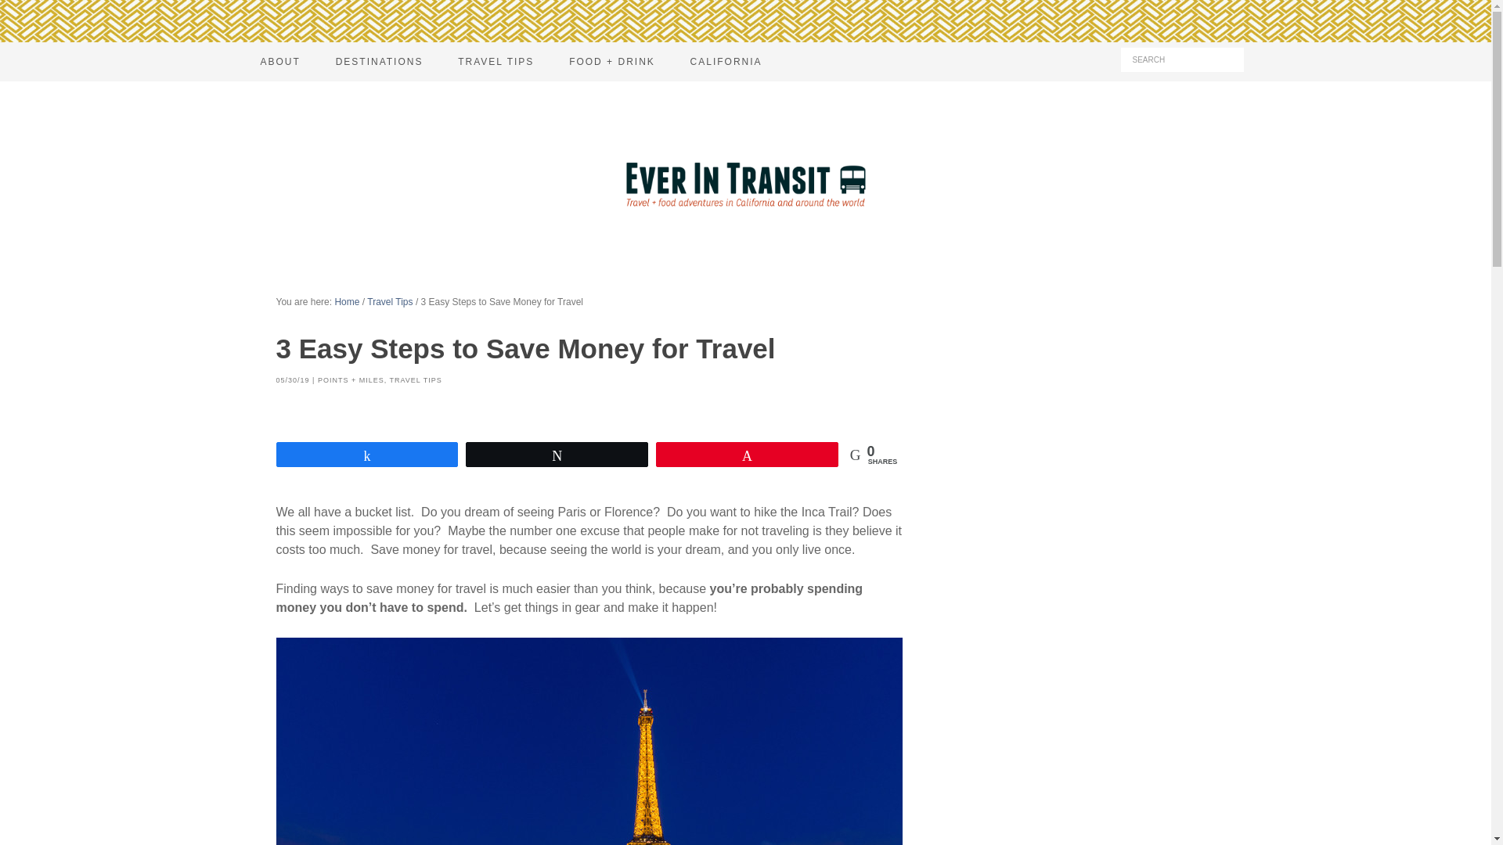  I want to click on DESTINATIONS, so click(379, 61).